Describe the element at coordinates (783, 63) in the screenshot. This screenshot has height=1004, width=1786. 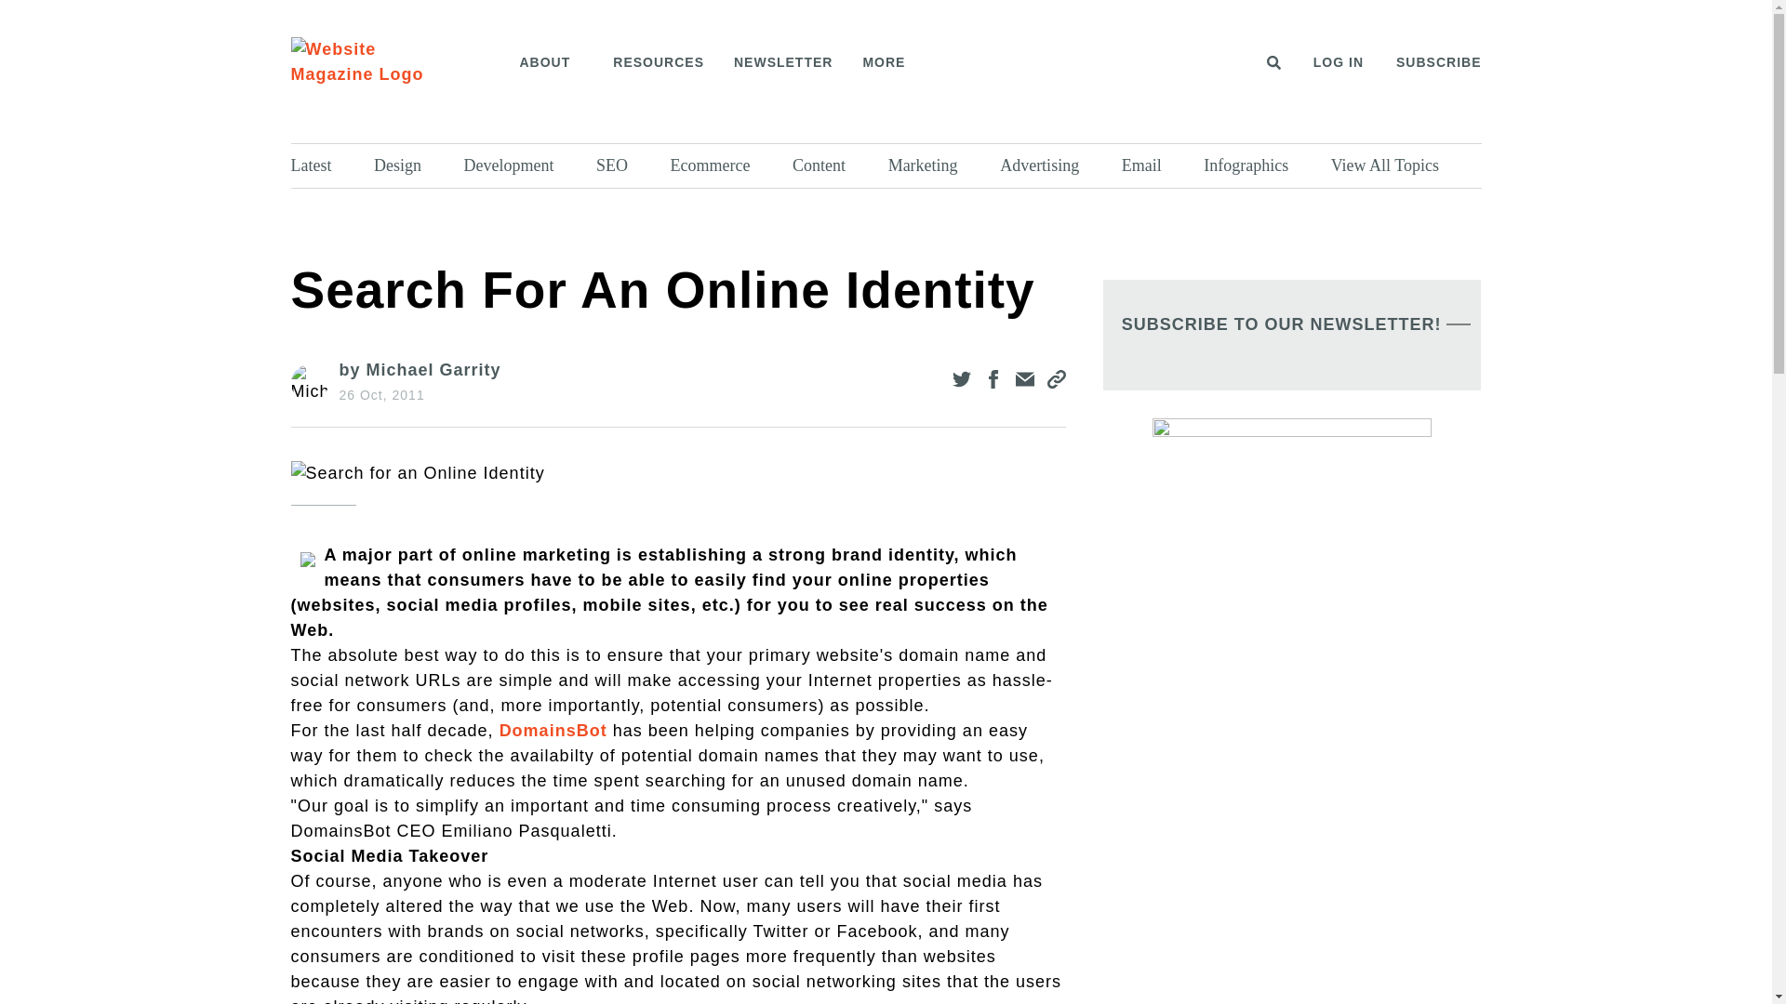
I see `NEWSLETTER` at that location.